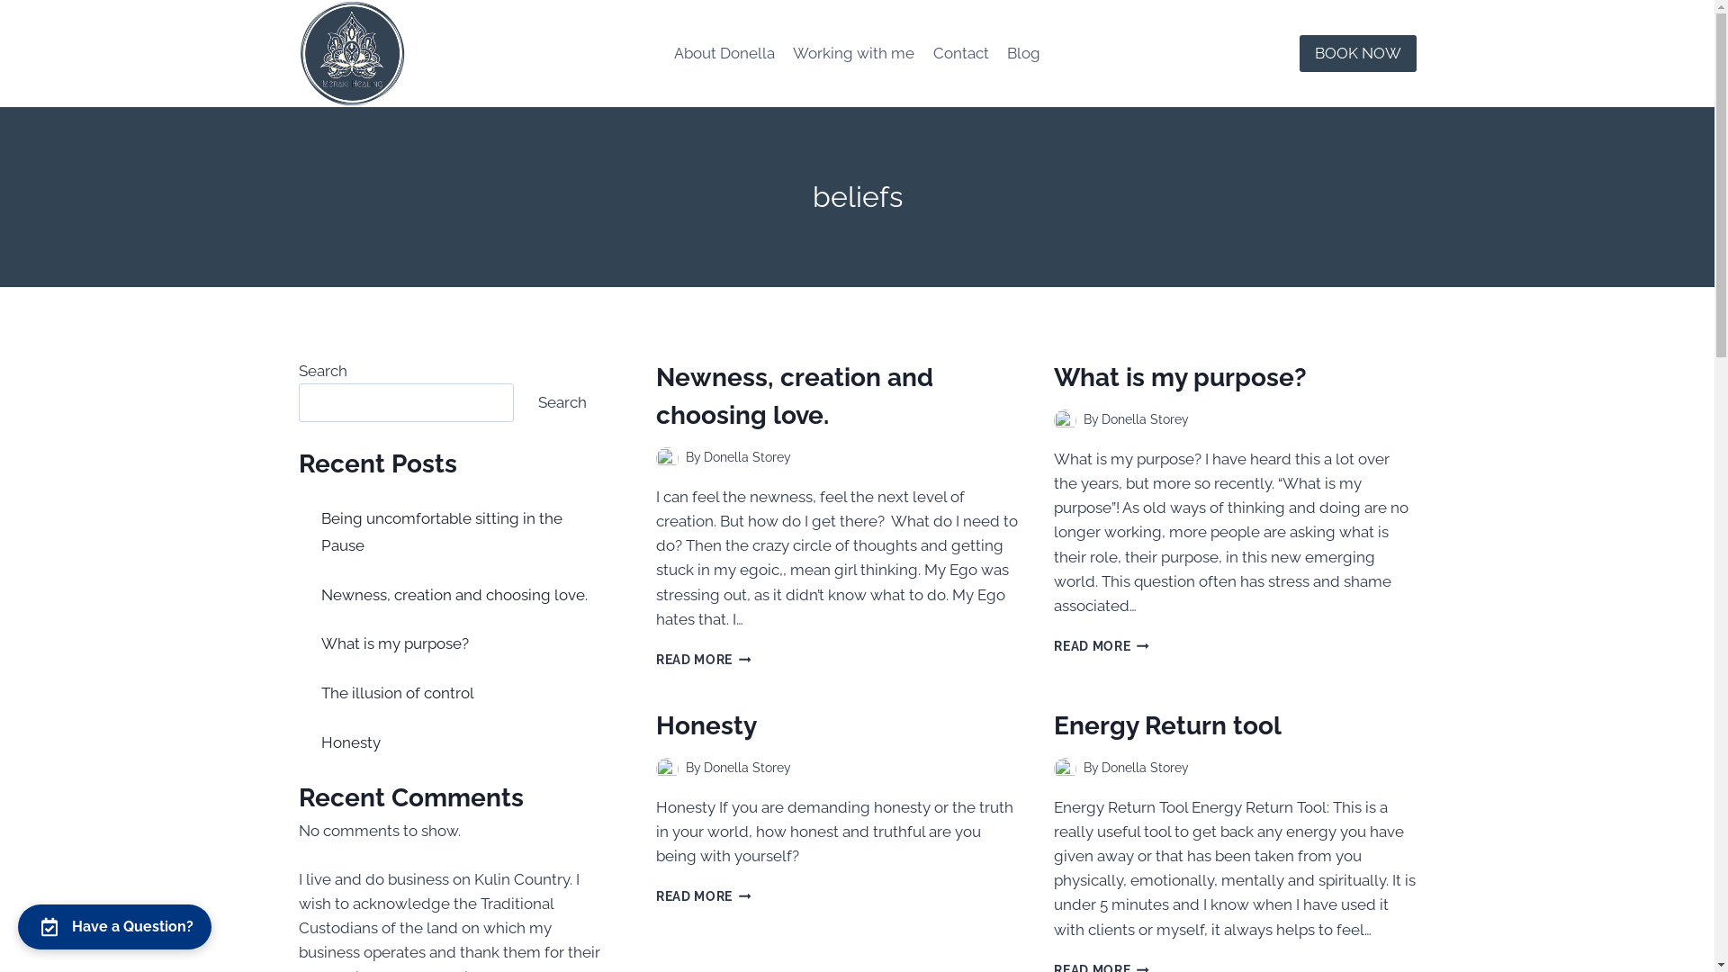  I want to click on Donella Storey, so click(747, 768).